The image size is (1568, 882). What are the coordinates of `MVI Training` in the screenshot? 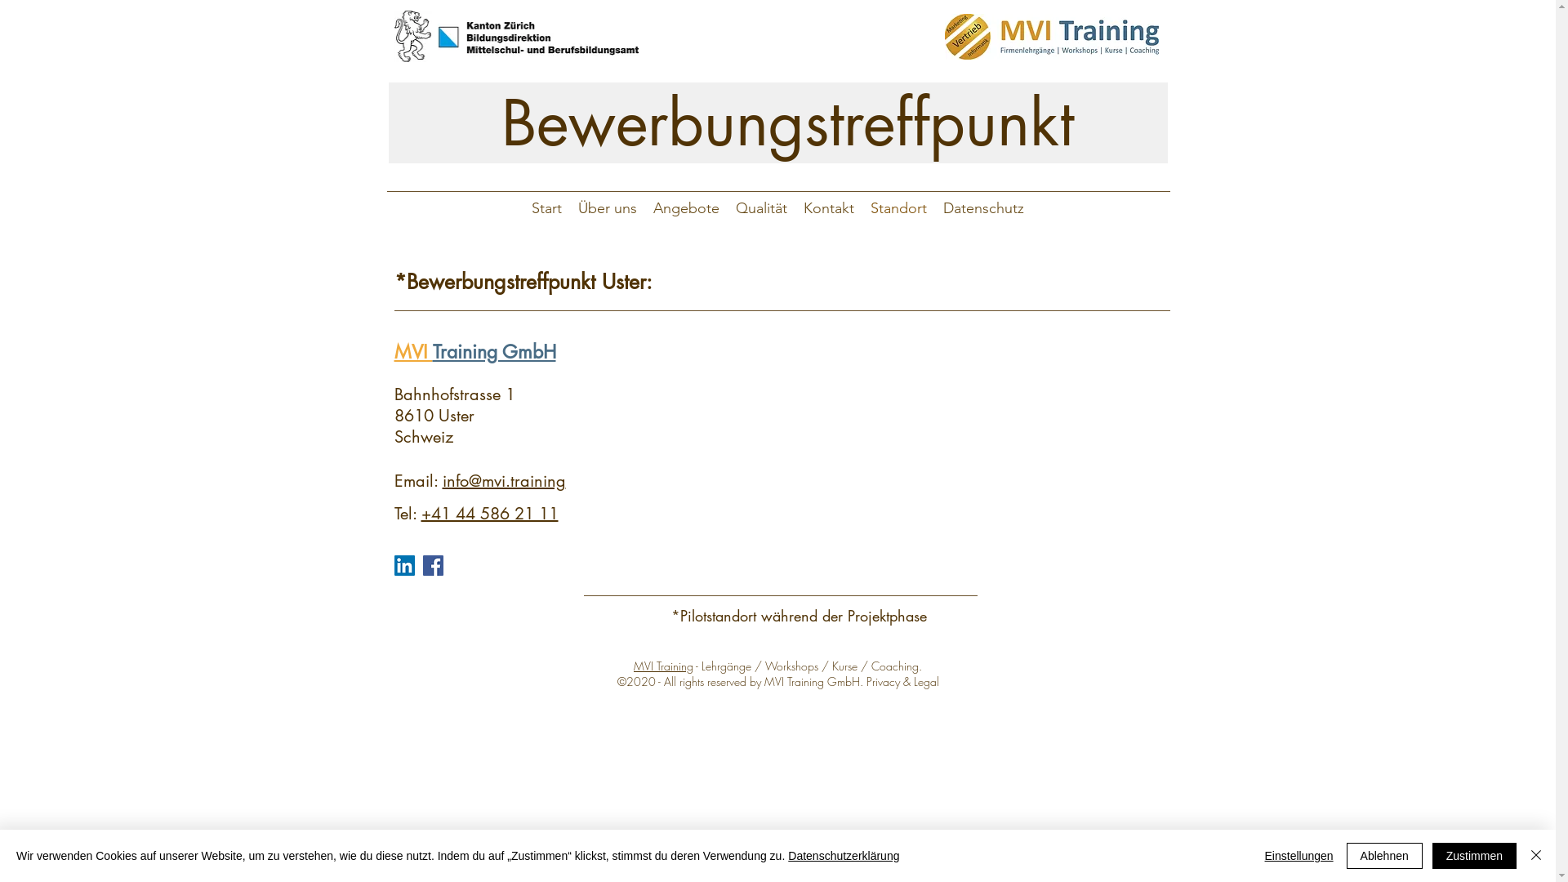 It's located at (663, 666).